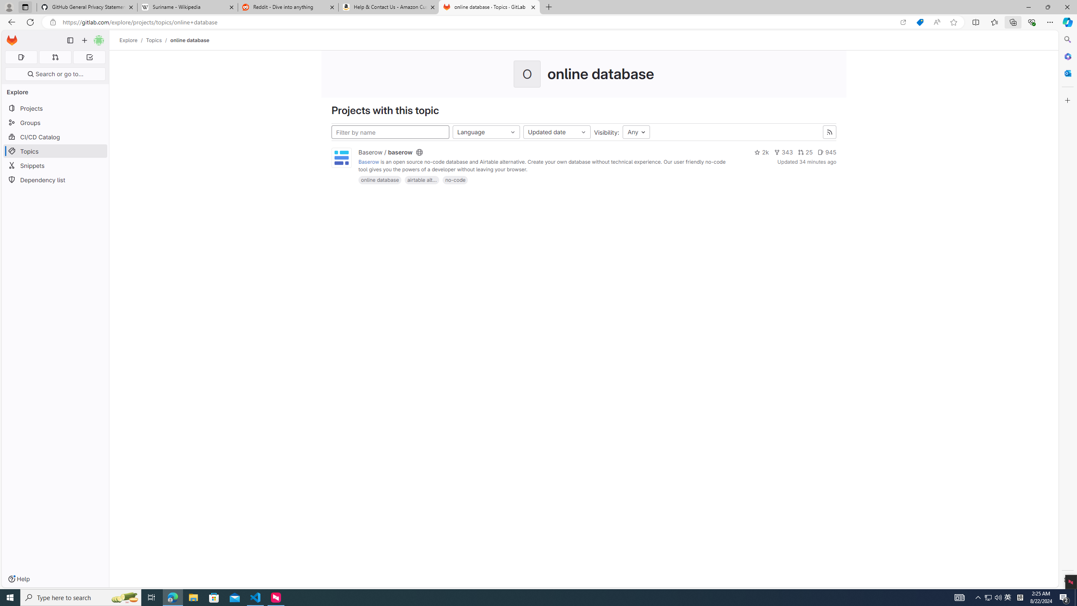 This screenshot has height=606, width=1077. I want to click on Language, so click(486, 132).